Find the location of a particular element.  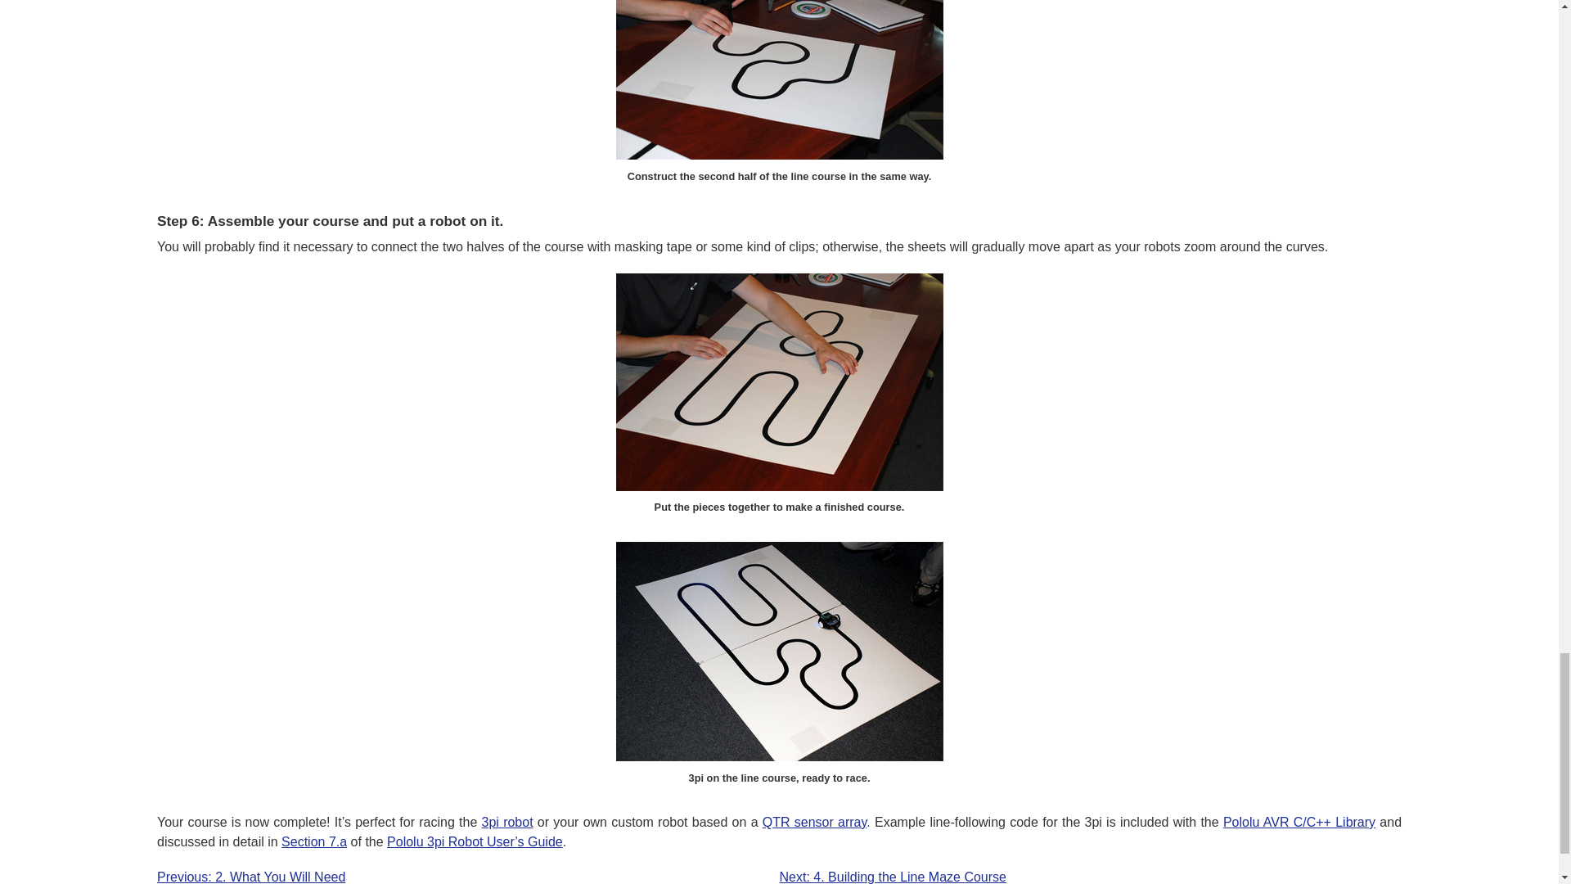

3pi robot is located at coordinates (507, 822).